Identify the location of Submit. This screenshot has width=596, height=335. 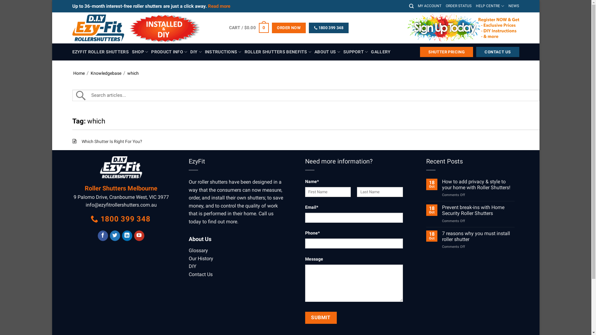
(321, 318).